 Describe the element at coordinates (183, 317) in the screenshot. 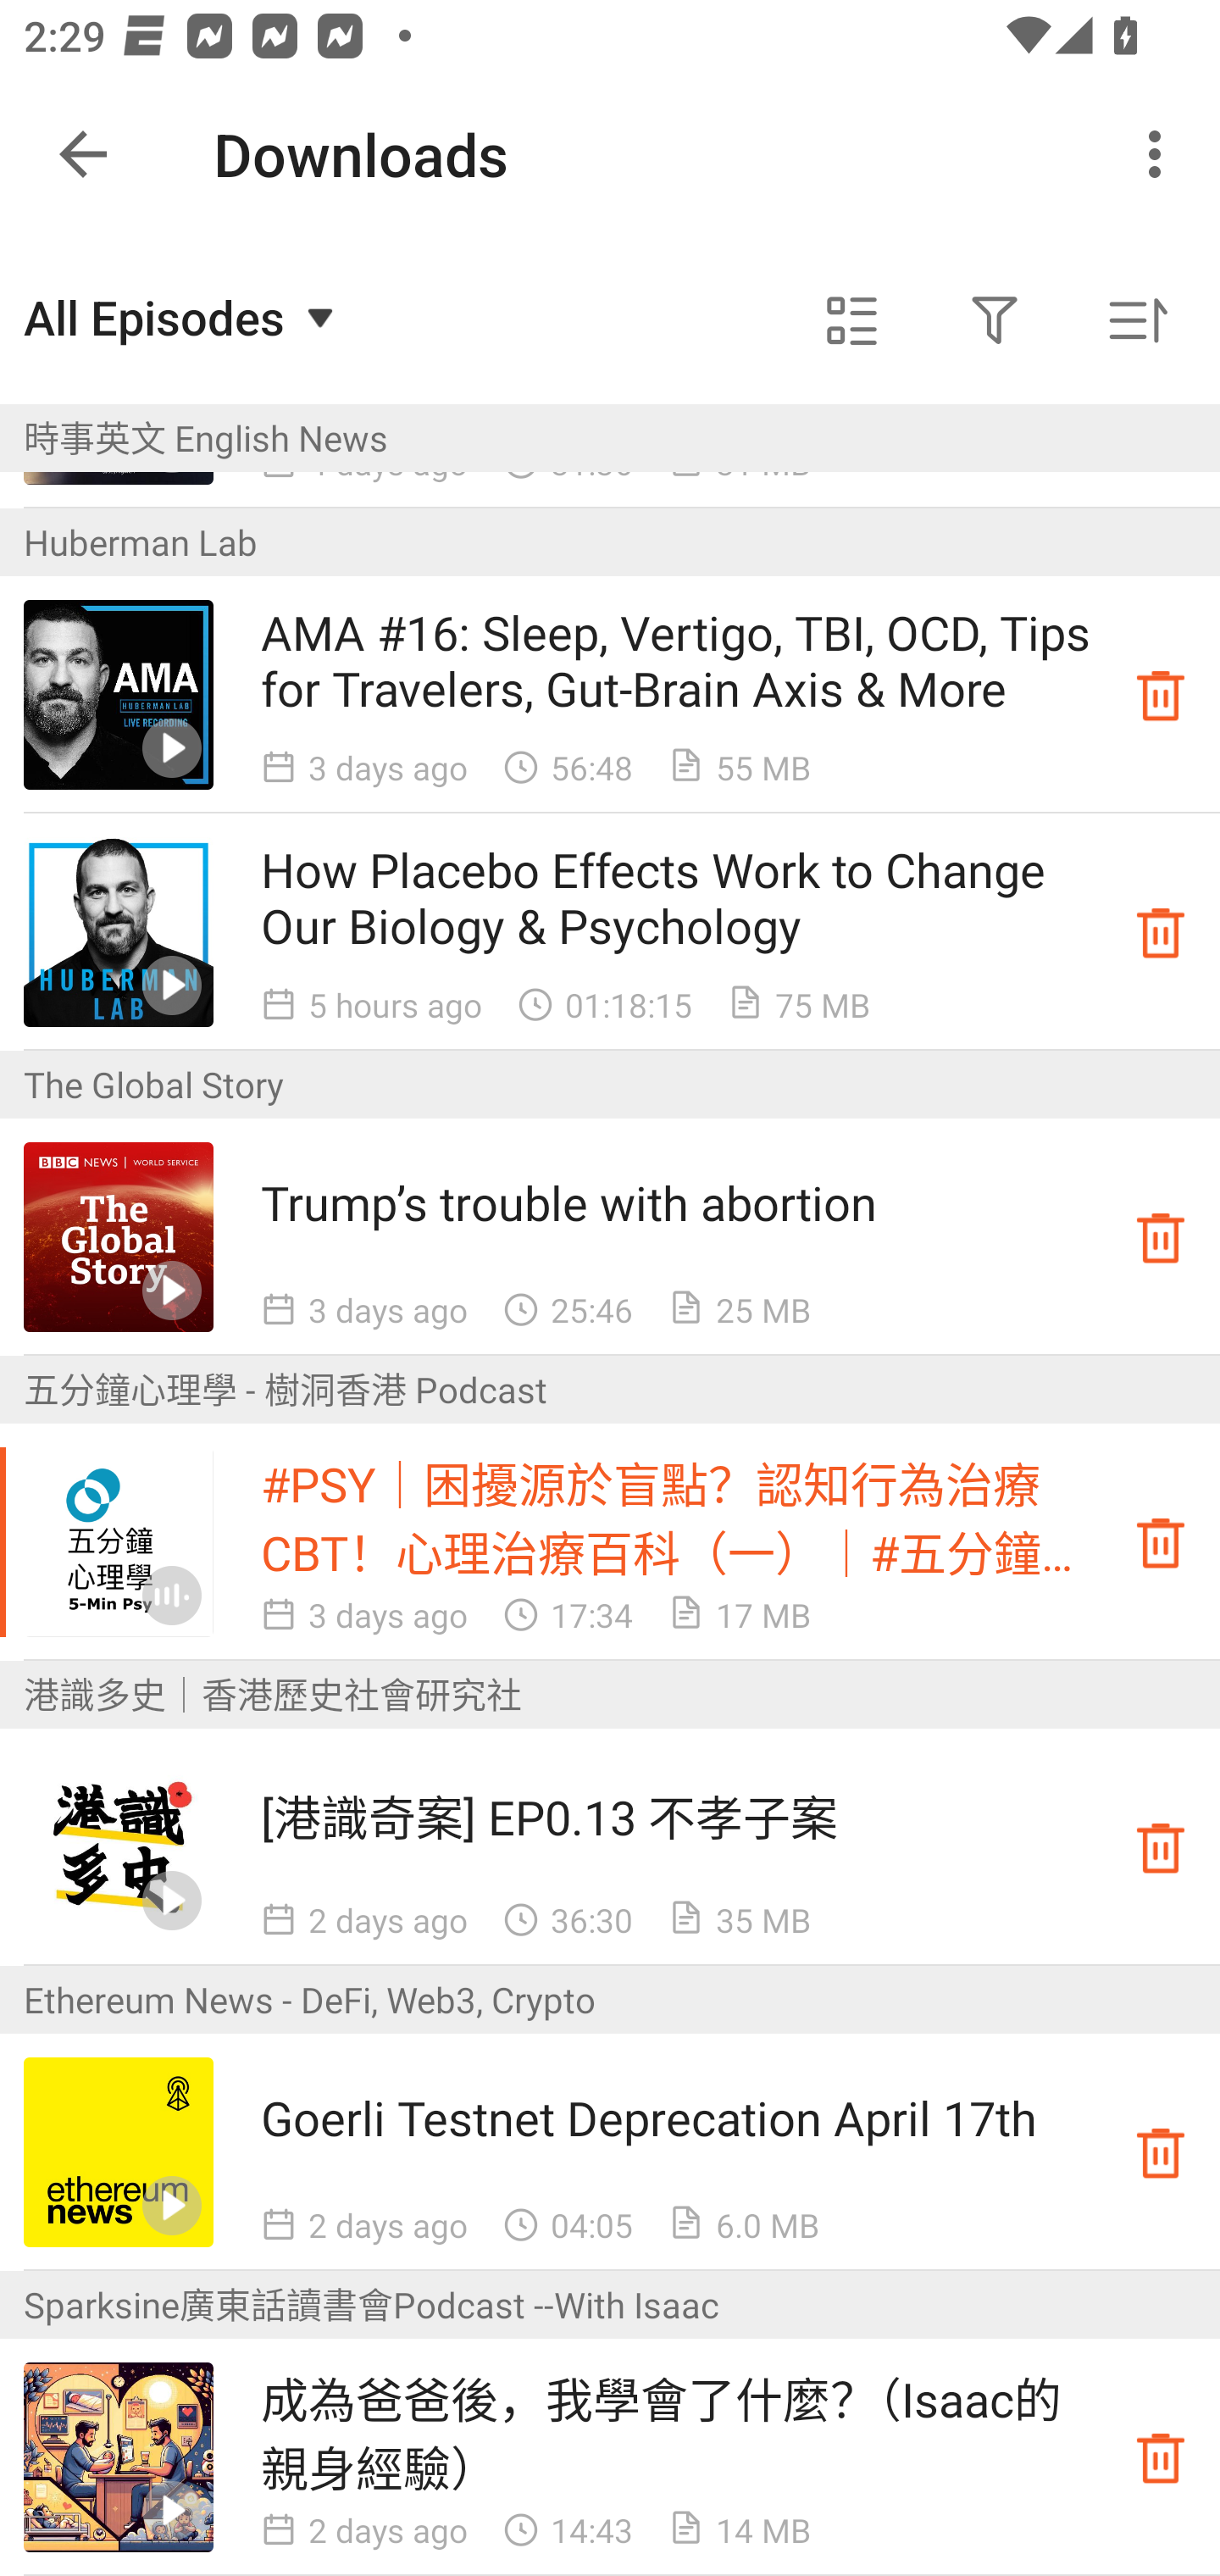

I see `All Episodes` at that location.